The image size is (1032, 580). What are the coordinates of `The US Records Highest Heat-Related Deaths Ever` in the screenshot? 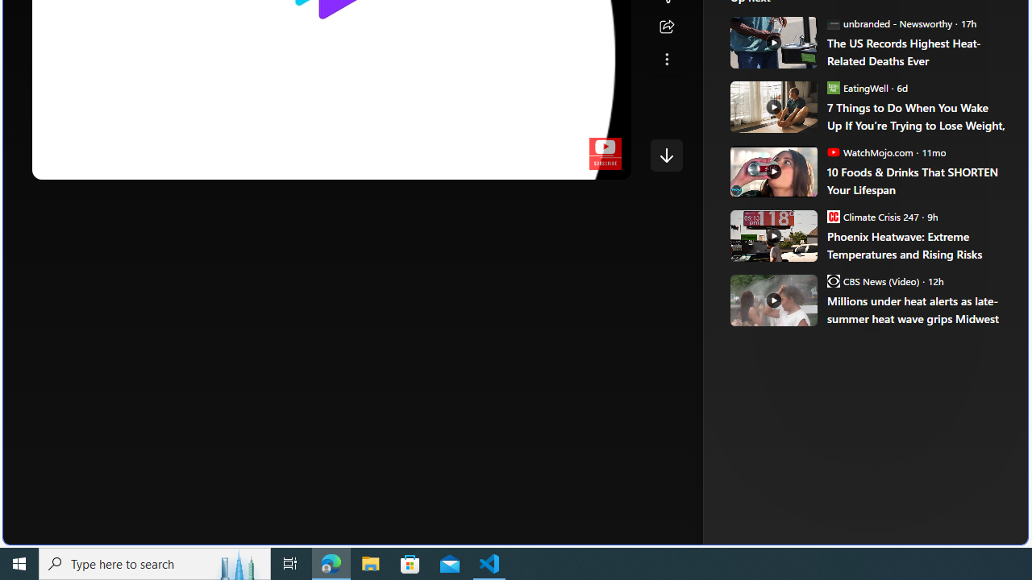 It's located at (916, 52).